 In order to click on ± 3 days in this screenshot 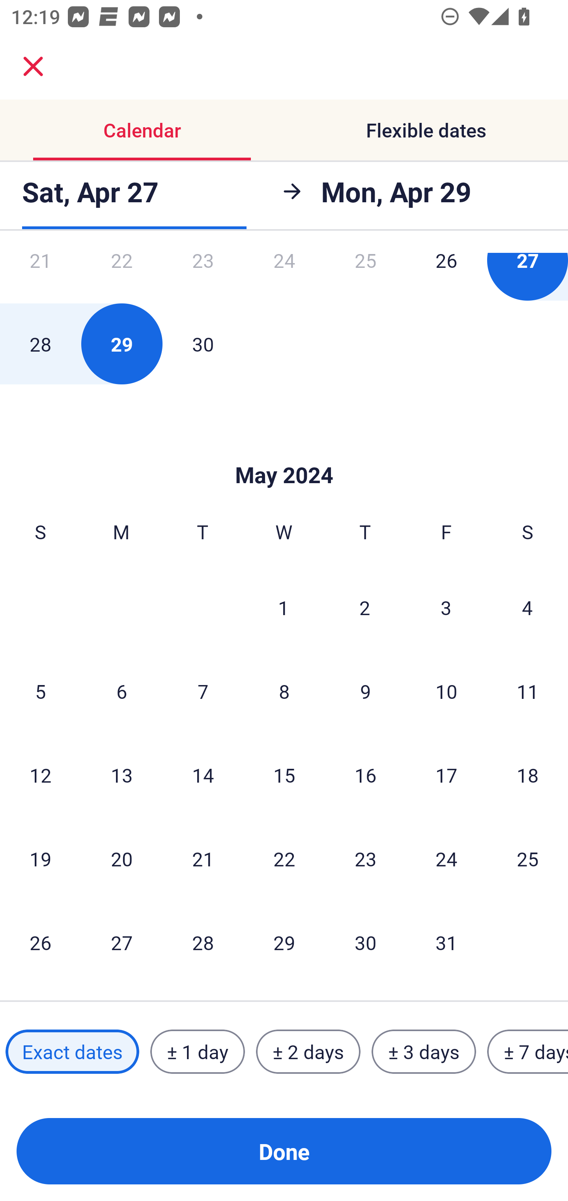, I will do `click(424, 1051)`.